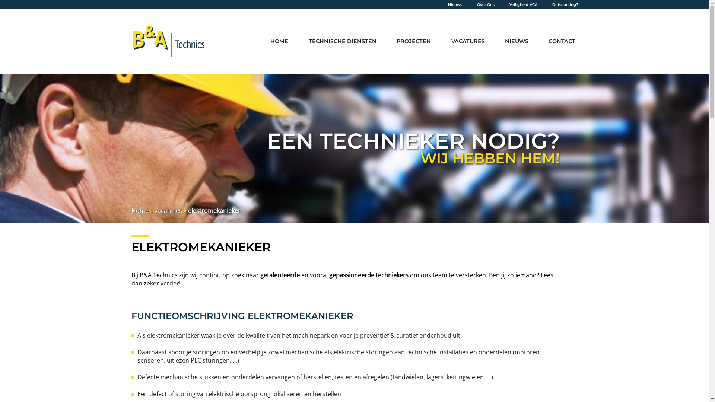 The height and width of the screenshot is (402, 715). I want to click on Skip to main content, so click(0, 0).